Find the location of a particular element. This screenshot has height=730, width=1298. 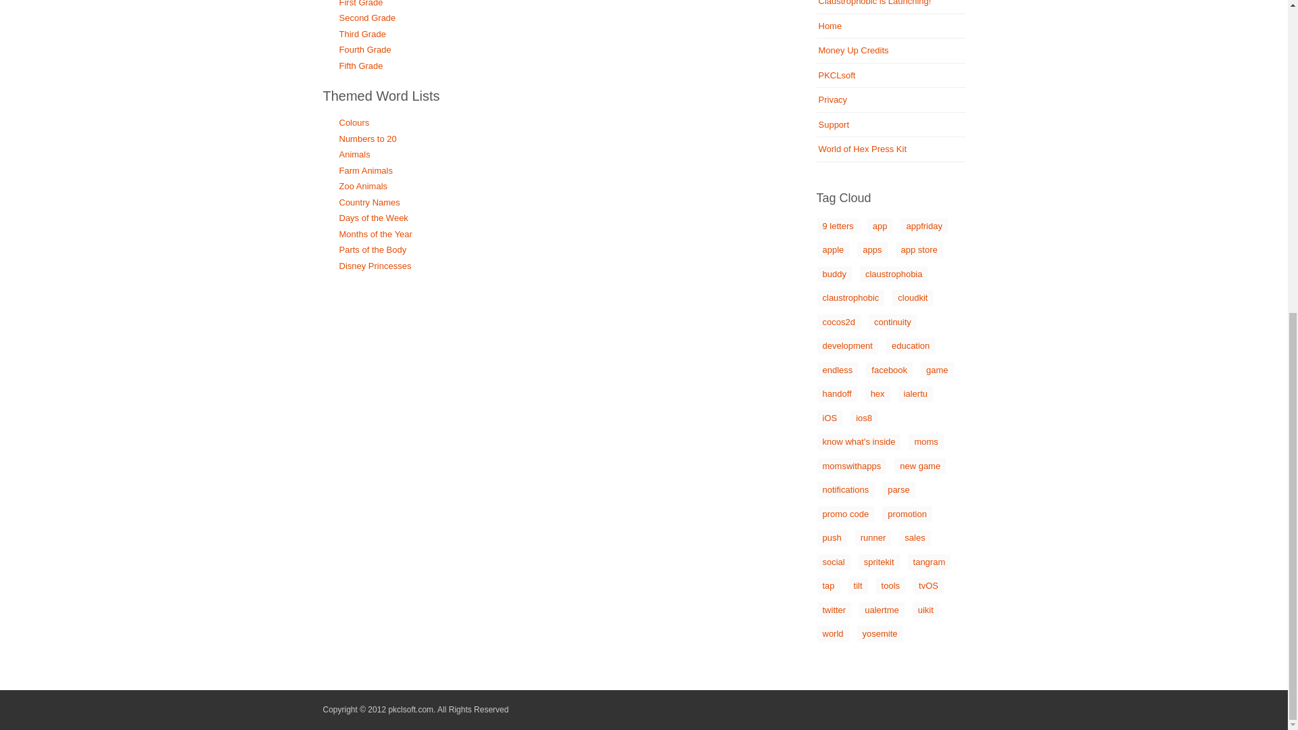

Country Names is located at coordinates (369, 201).